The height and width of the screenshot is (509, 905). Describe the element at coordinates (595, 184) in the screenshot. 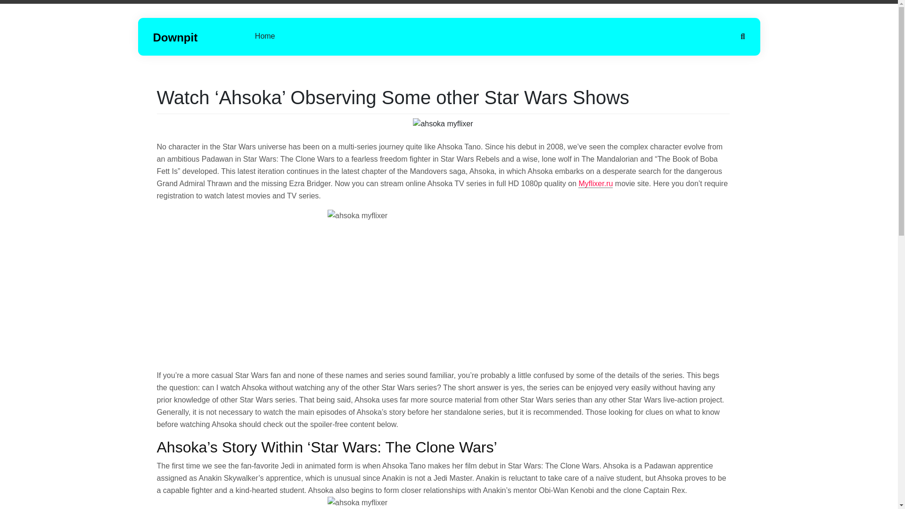

I see `Myflixer.ru` at that location.